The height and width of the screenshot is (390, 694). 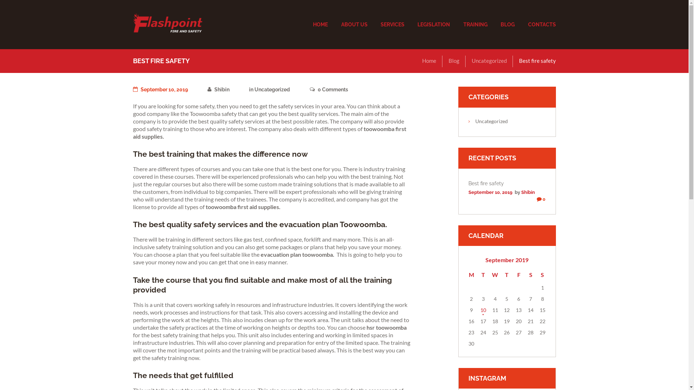 I want to click on 0 Comments, so click(x=329, y=90).